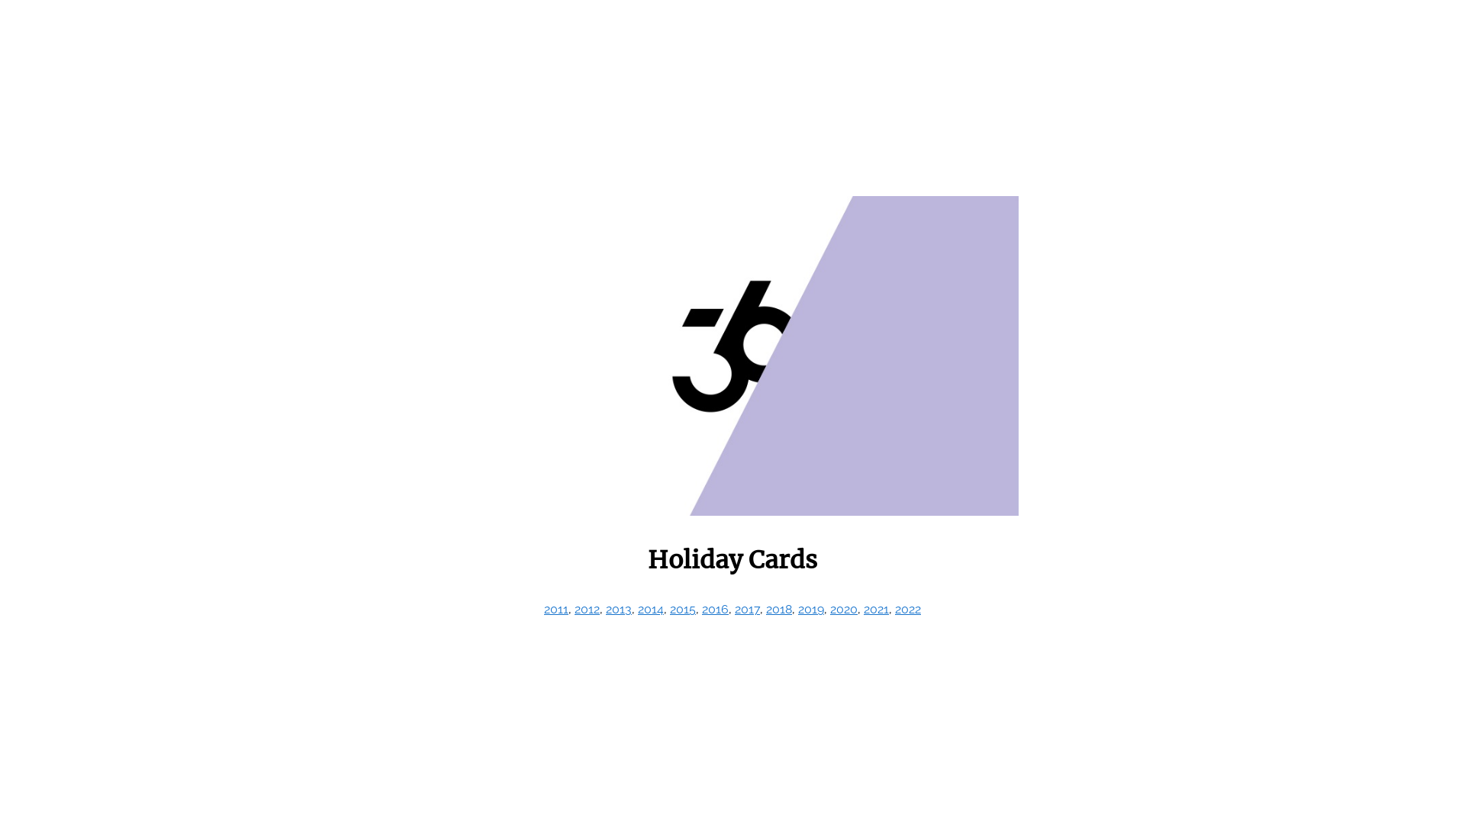 Image resolution: width=1465 pixels, height=824 pixels. I want to click on 2015, so click(683, 609).